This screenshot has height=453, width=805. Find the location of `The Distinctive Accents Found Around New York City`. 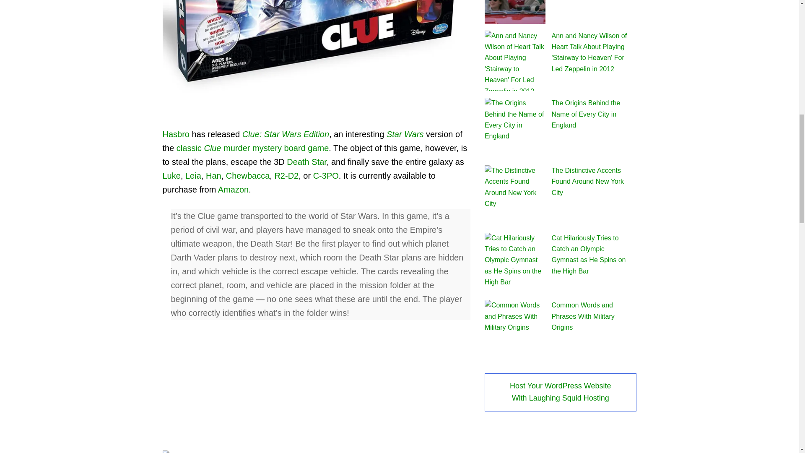

The Distinctive Accents Found Around New York City is located at coordinates (588, 181).